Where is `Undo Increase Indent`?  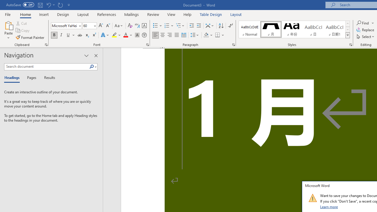 Undo Increase Indent is located at coordinates (50, 5).